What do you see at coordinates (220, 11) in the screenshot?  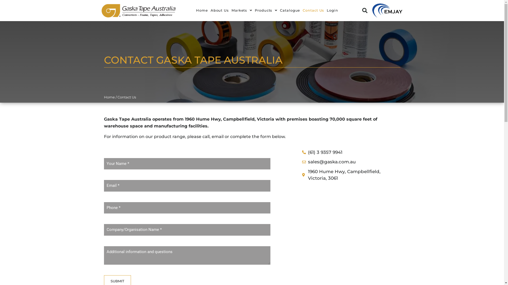 I see `About Us` at bounding box center [220, 11].